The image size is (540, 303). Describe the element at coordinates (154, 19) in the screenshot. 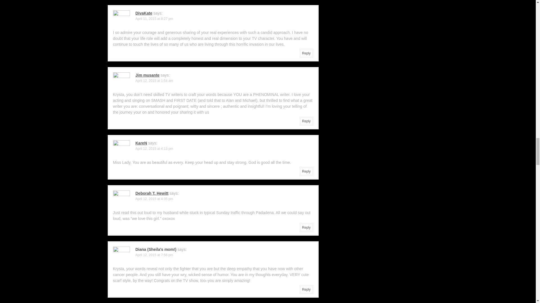

I see `April 11, 2015 at 8:27 pm` at that location.